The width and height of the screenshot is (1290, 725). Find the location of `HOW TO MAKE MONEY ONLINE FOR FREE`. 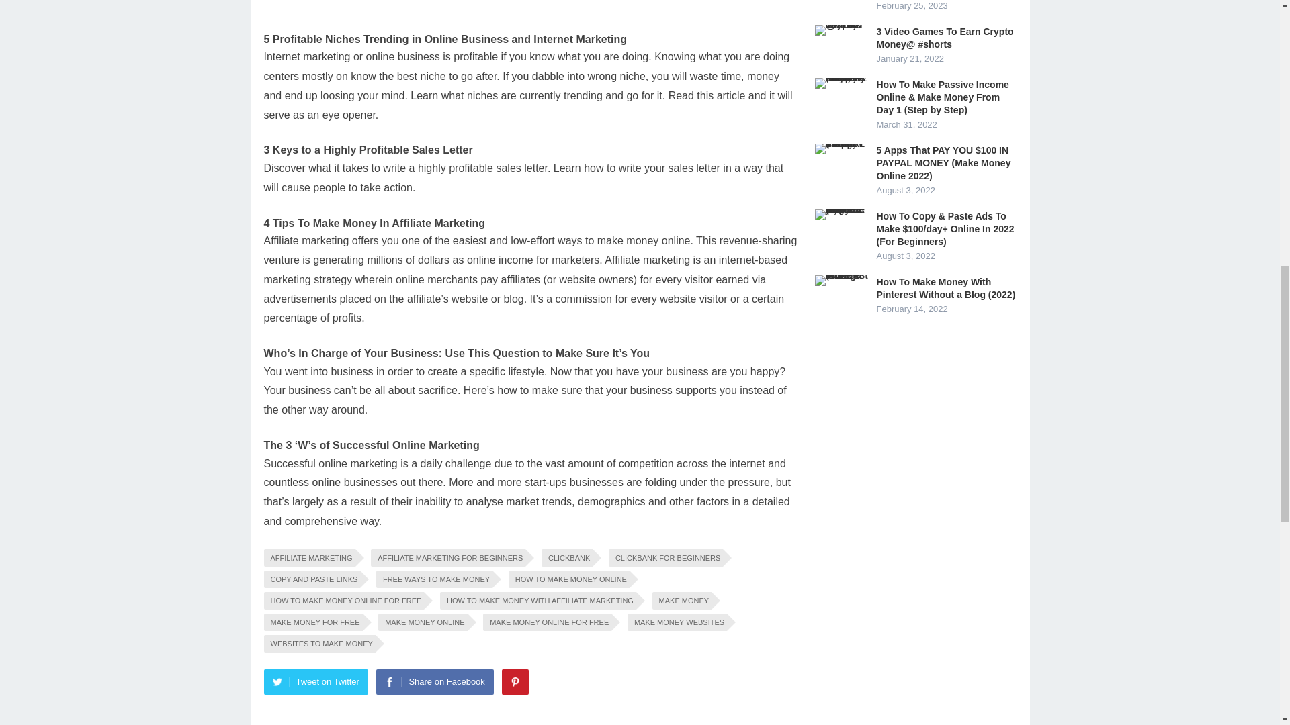

HOW TO MAKE MONEY ONLINE FOR FREE is located at coordinates (343, 601).